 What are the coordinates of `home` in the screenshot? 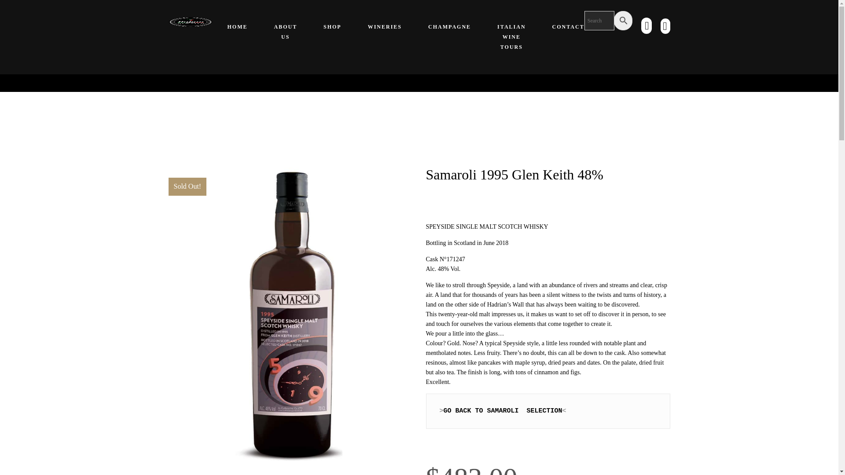 It's located at (237, 27).